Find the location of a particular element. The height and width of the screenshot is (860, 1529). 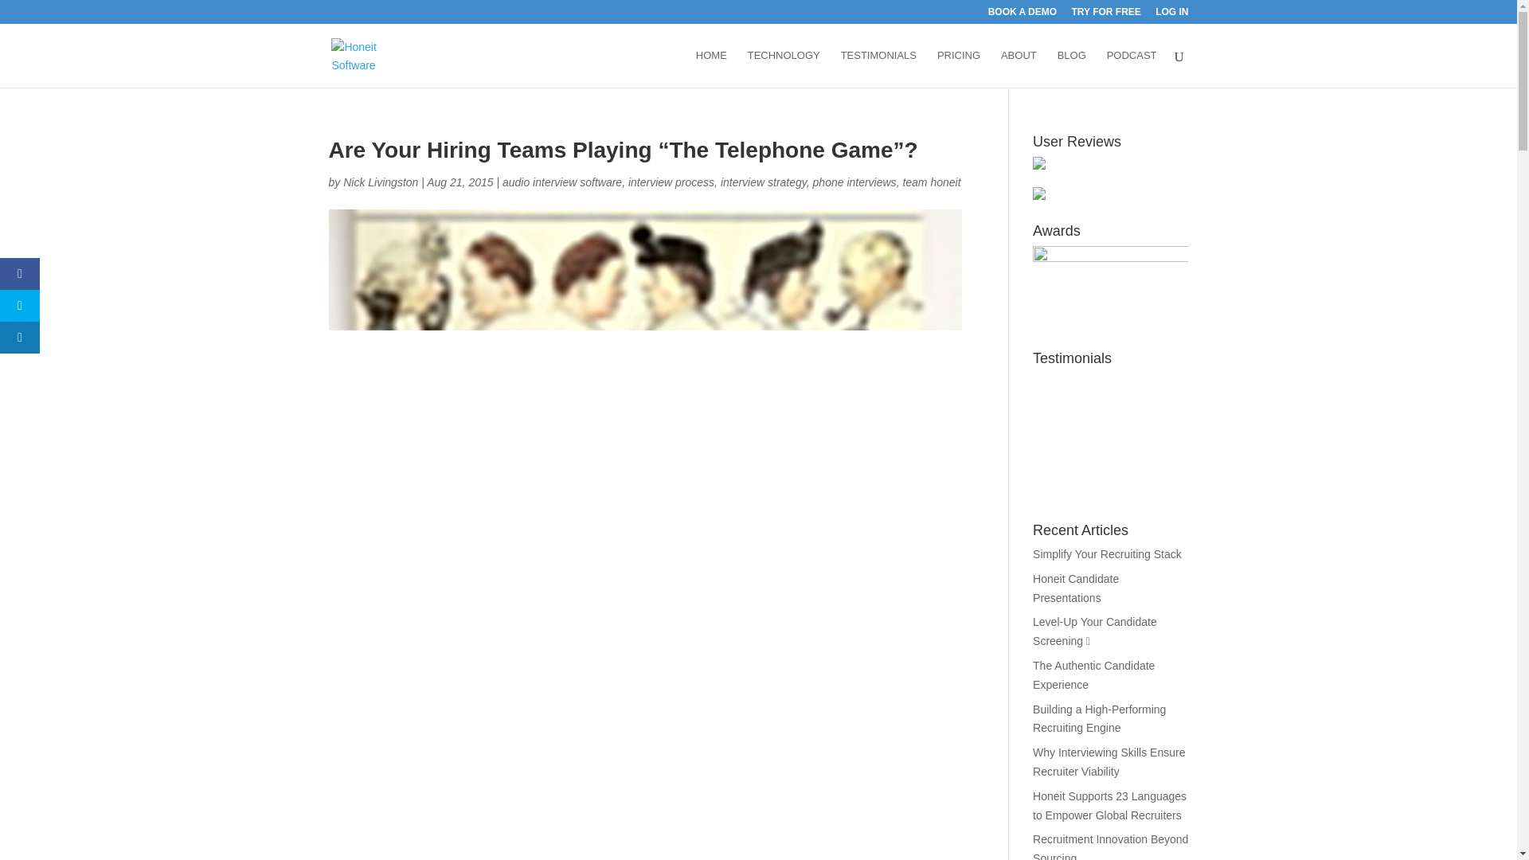

The Authentic Candidate Experience is located at coordinates (1093, 675).